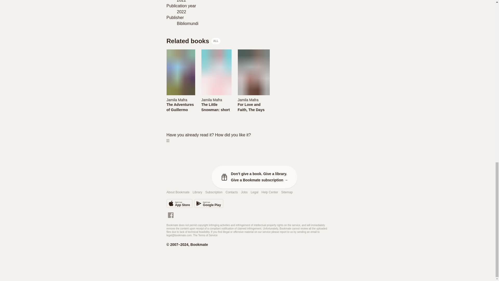  What do you see at coordinates (287, 193) in the screenshot?
I see `Sitemap` at bounding box center [287, 193].